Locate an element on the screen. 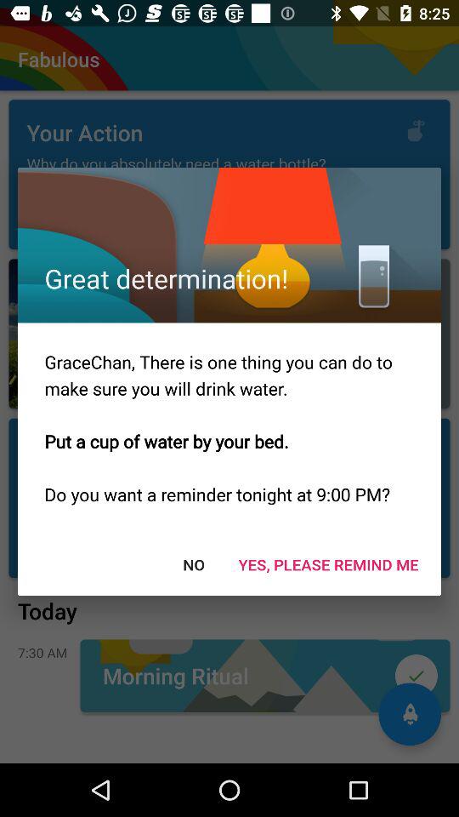 This screenshot has width=459, height=817. click yes please remind item is located at coordinates (328, 563).